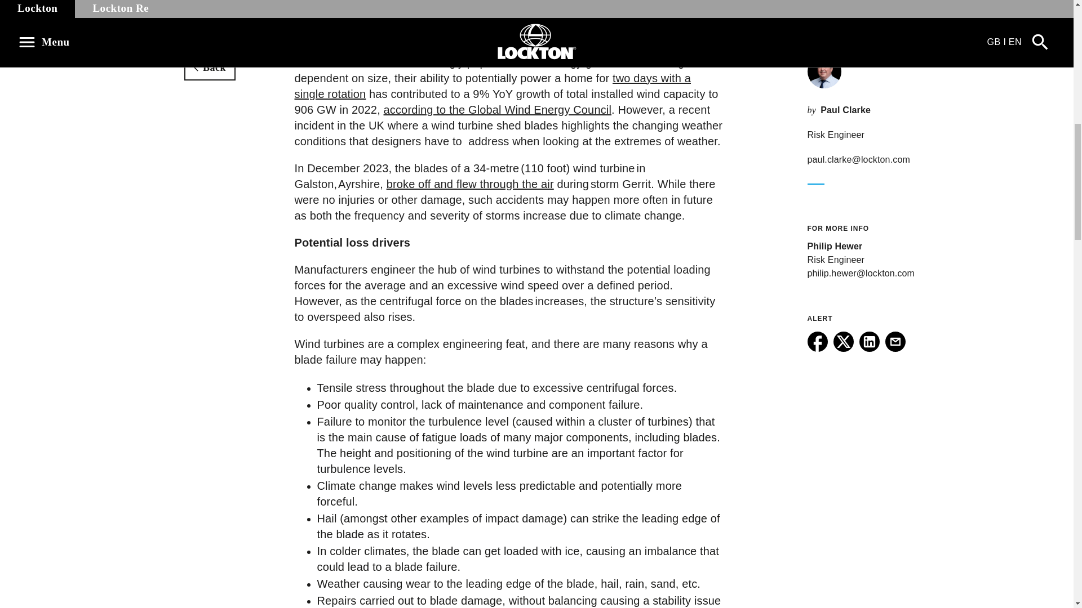 The image size is (1082, 608). Describe the element at coordinates (817, 348) in the screenshot. I see `Follow Lockton on Facebook` at that location.